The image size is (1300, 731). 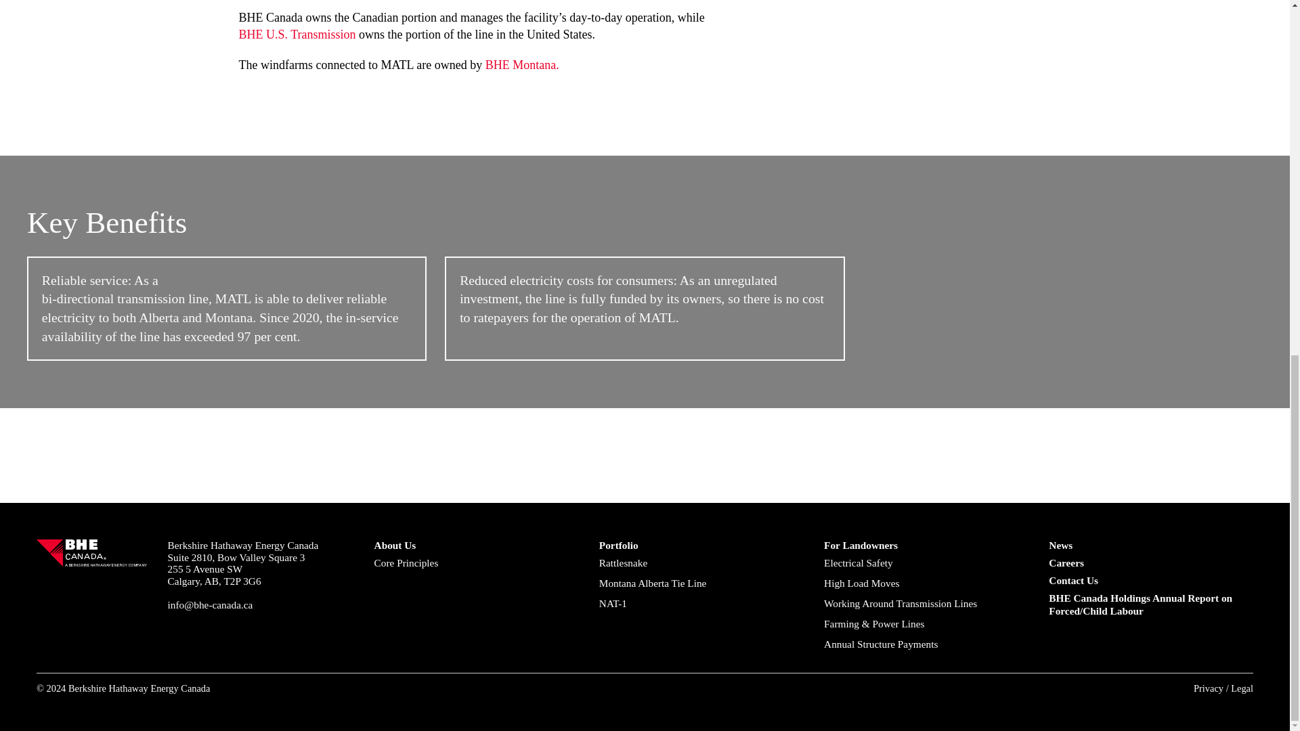 I want to click on Careers, so click(x=1151, y=563).